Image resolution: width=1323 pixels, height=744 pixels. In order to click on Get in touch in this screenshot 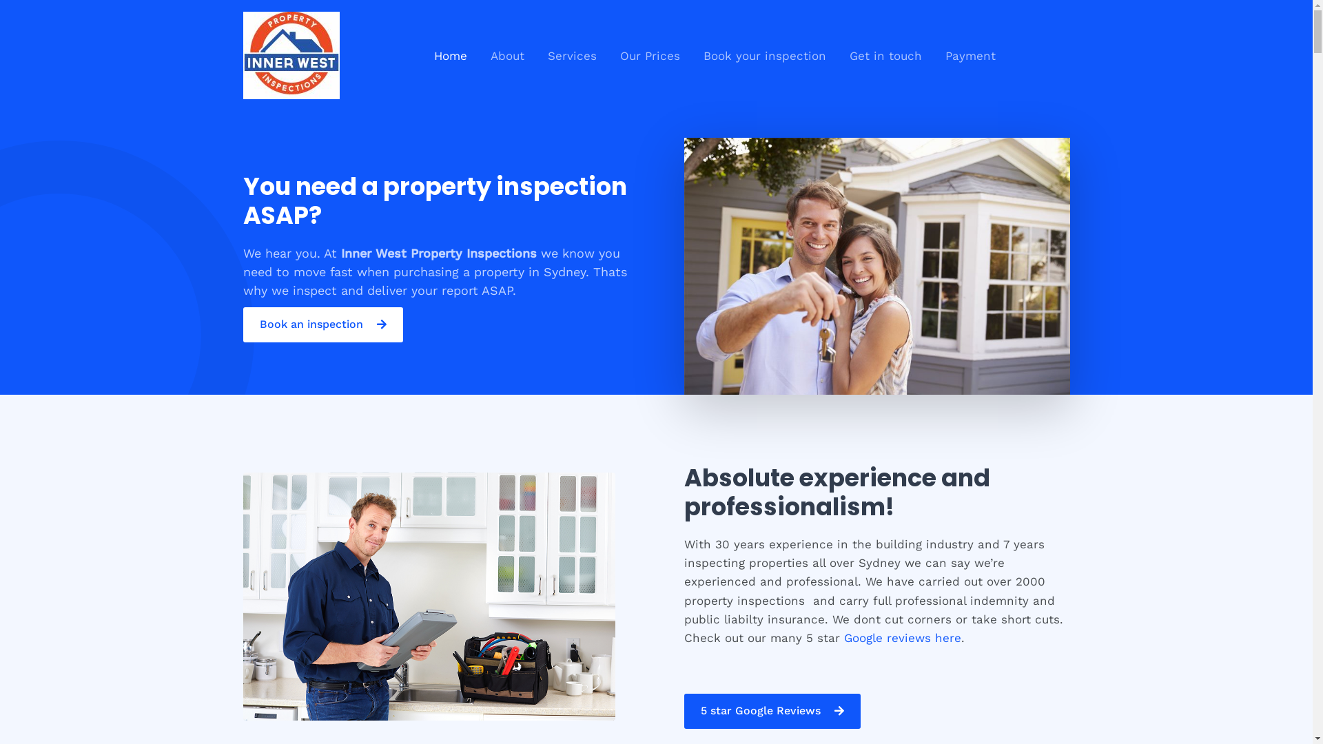, I will do `click(886, 56)`.